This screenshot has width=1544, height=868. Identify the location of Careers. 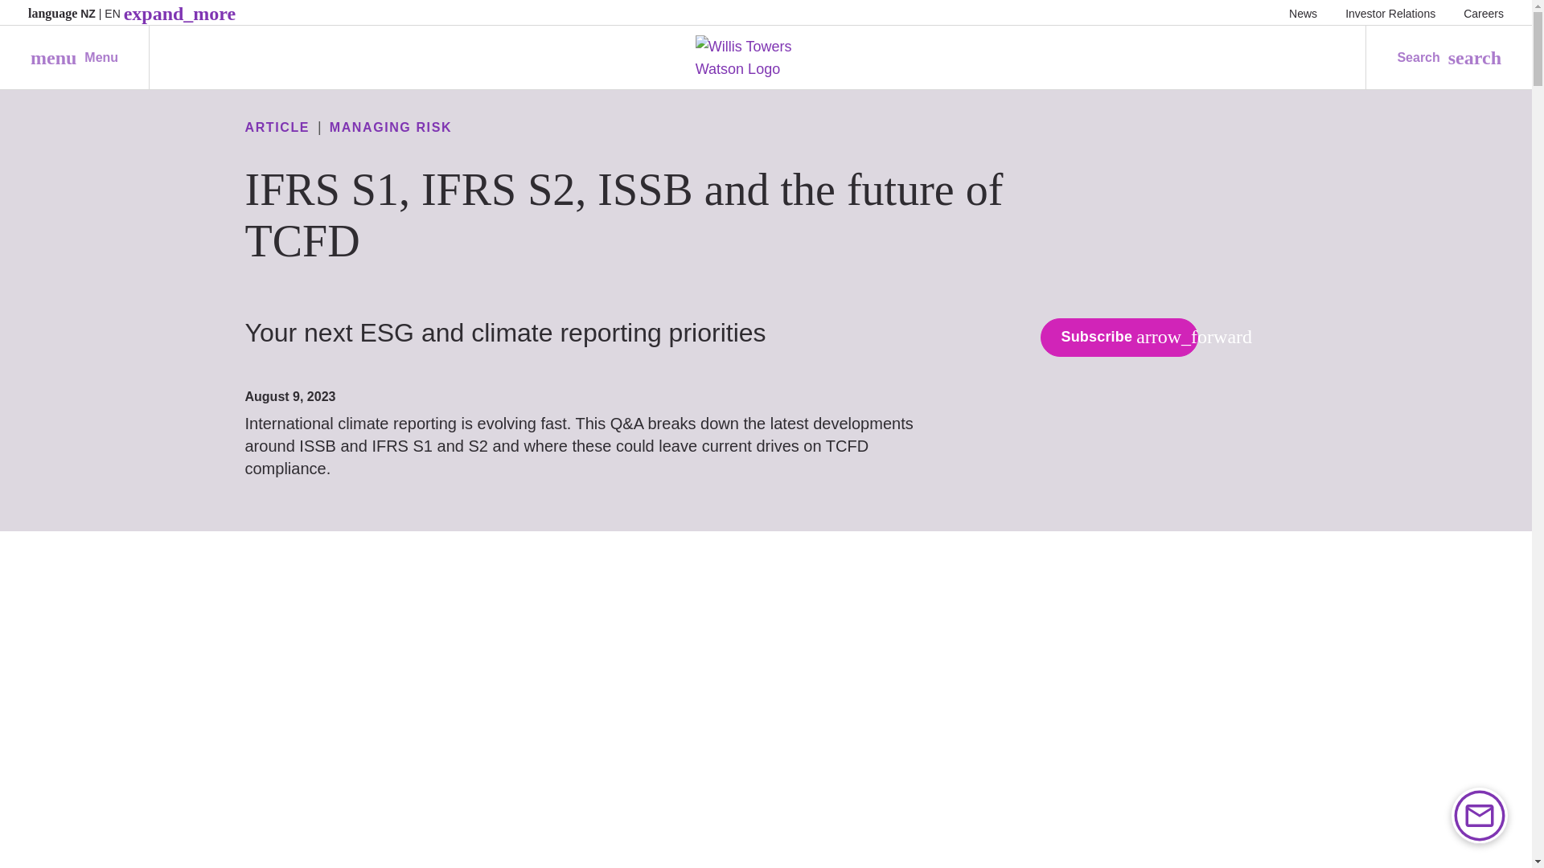
(1303, 13).